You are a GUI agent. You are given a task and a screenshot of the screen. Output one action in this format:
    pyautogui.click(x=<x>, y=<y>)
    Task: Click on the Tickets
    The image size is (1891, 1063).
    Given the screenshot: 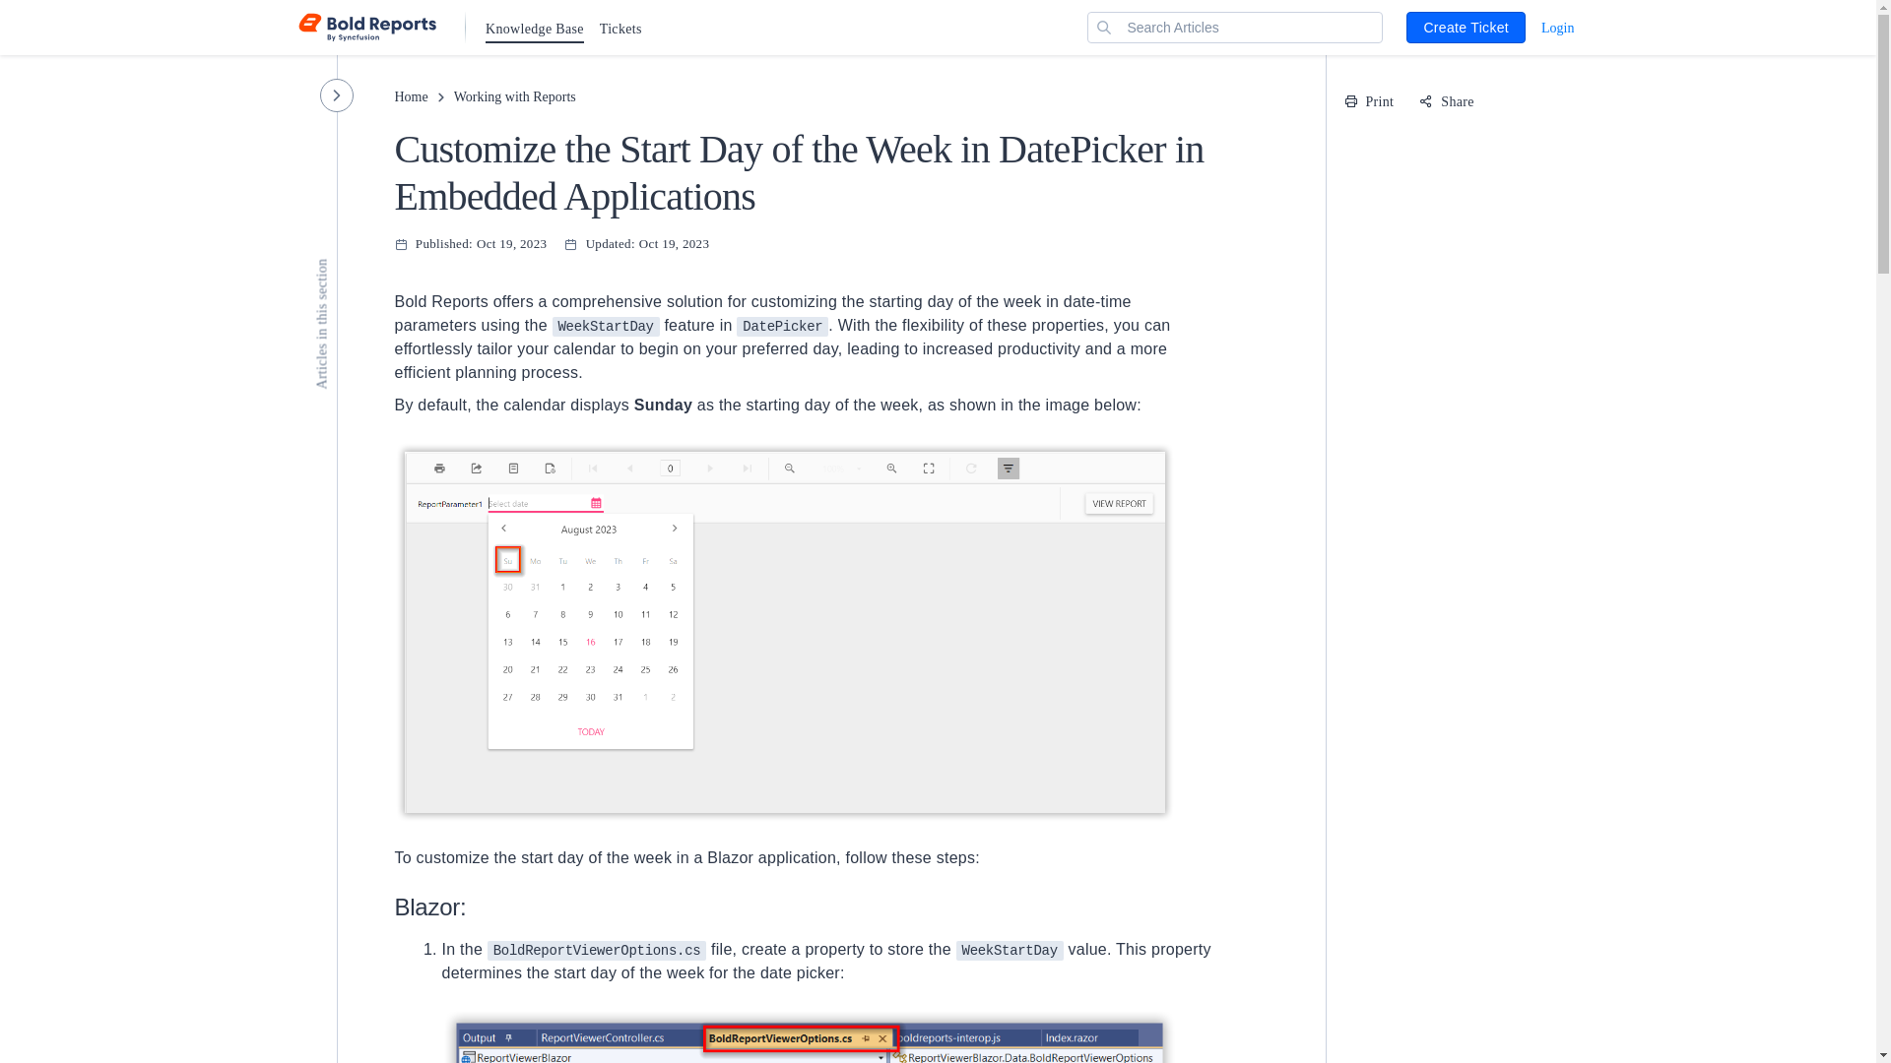 What is the action you would take?
    pyautogui.click(x=620, y=27)
    